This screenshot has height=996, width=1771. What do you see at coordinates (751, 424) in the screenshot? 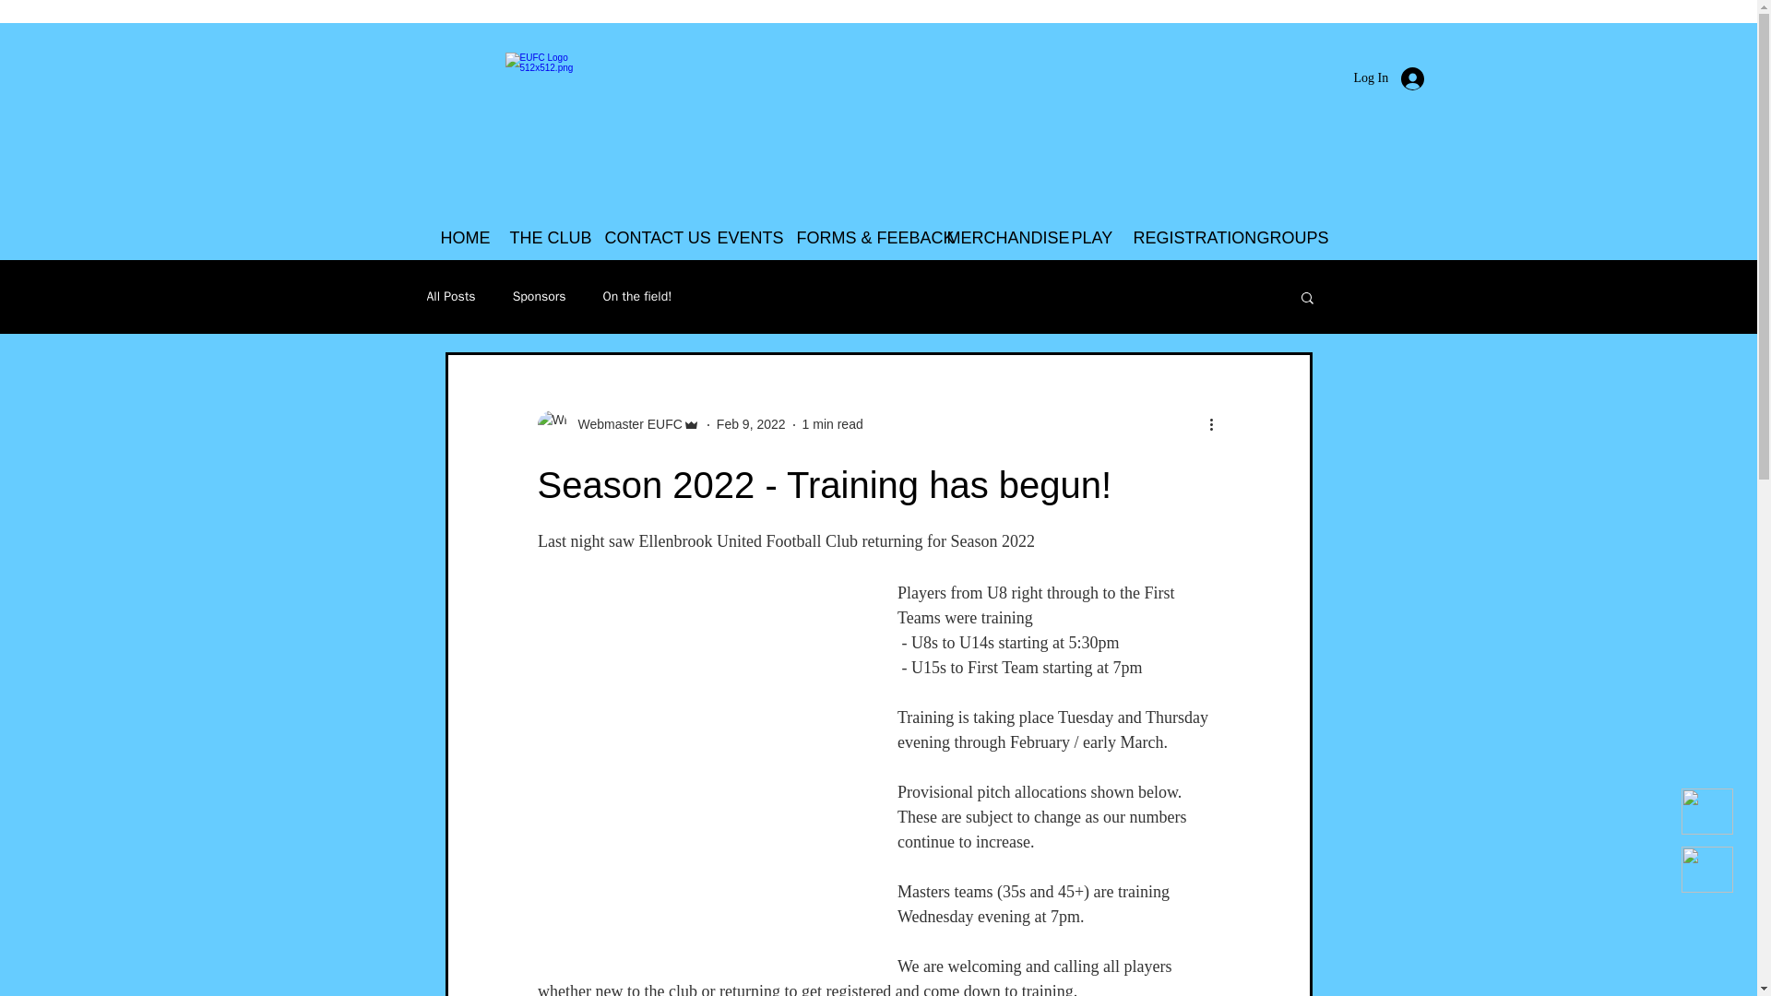
I see `Feb 9, 2022` at bounding box center [751, 424].